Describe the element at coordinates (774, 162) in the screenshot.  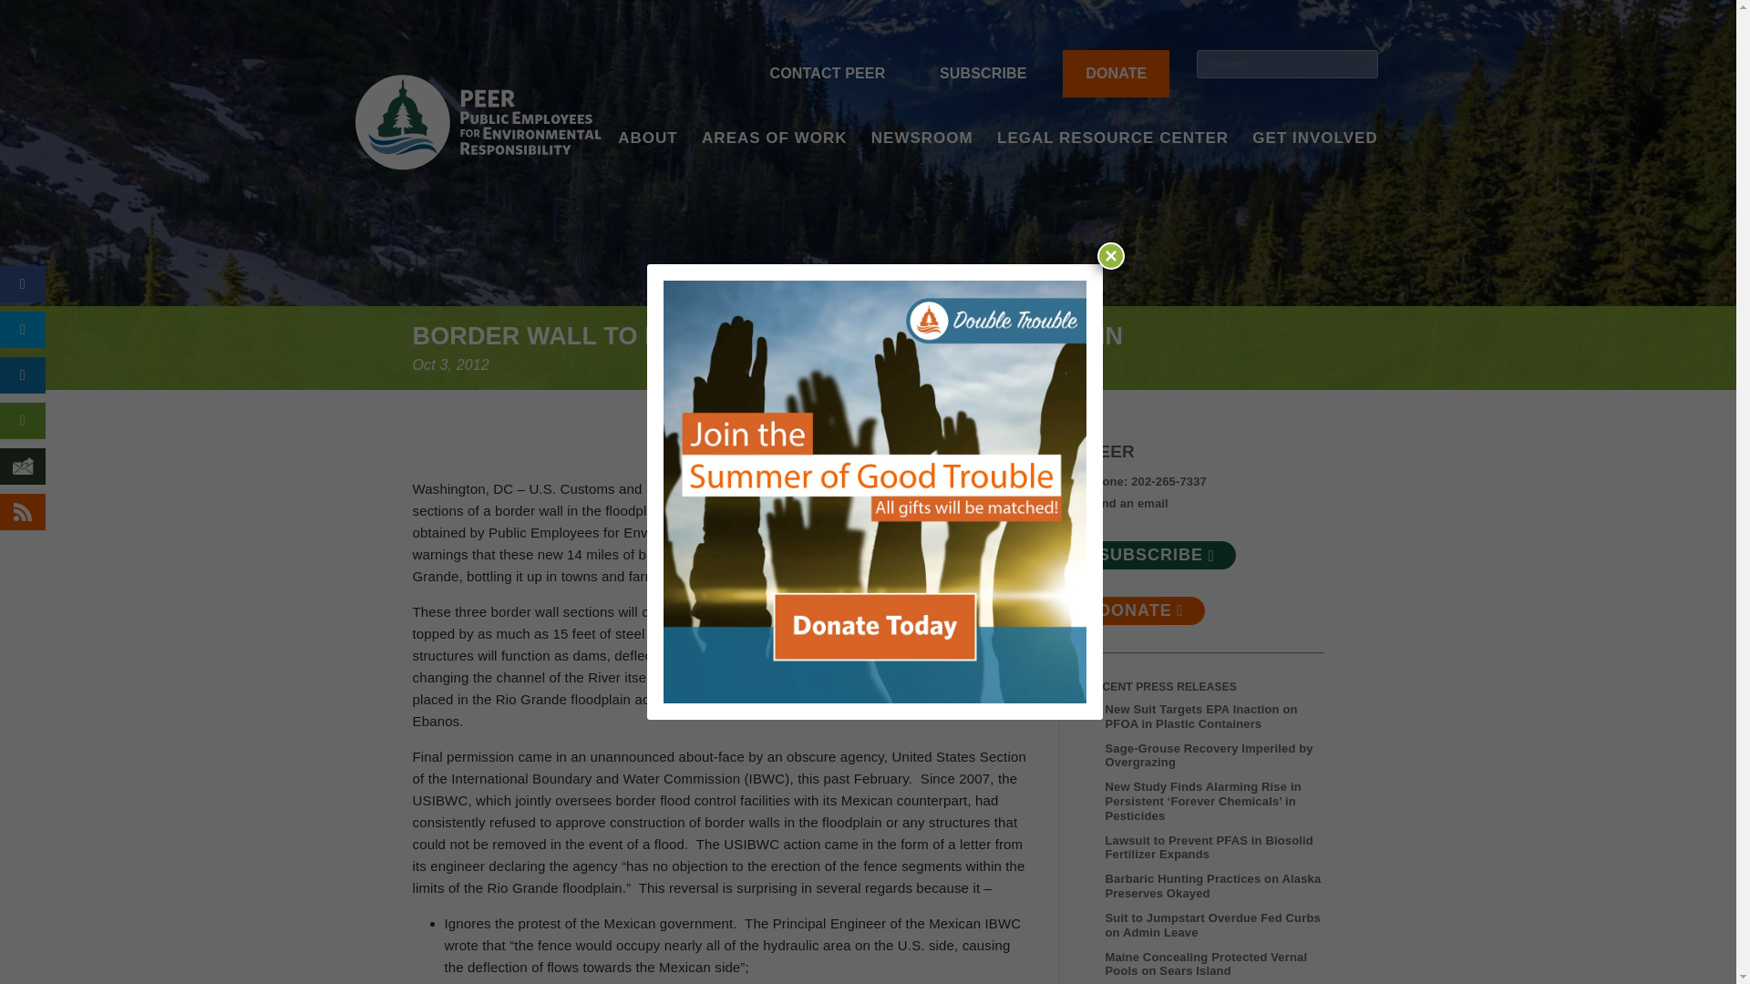
I see `AREAS OF WORK` at that location.